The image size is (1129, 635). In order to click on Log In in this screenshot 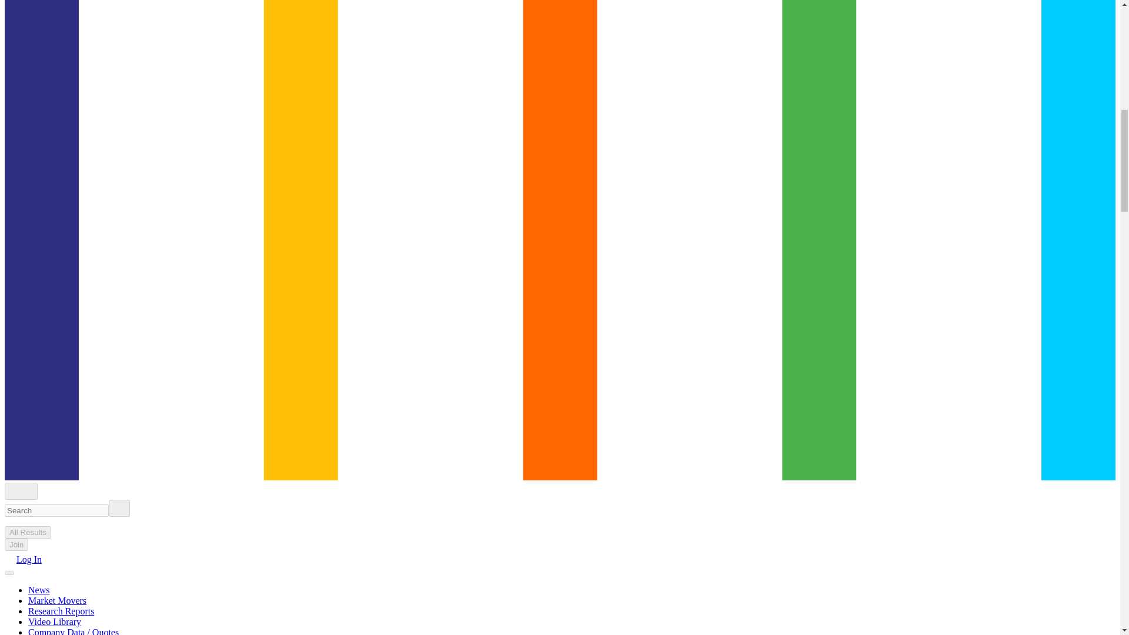, I will do `click(23, 559)`.